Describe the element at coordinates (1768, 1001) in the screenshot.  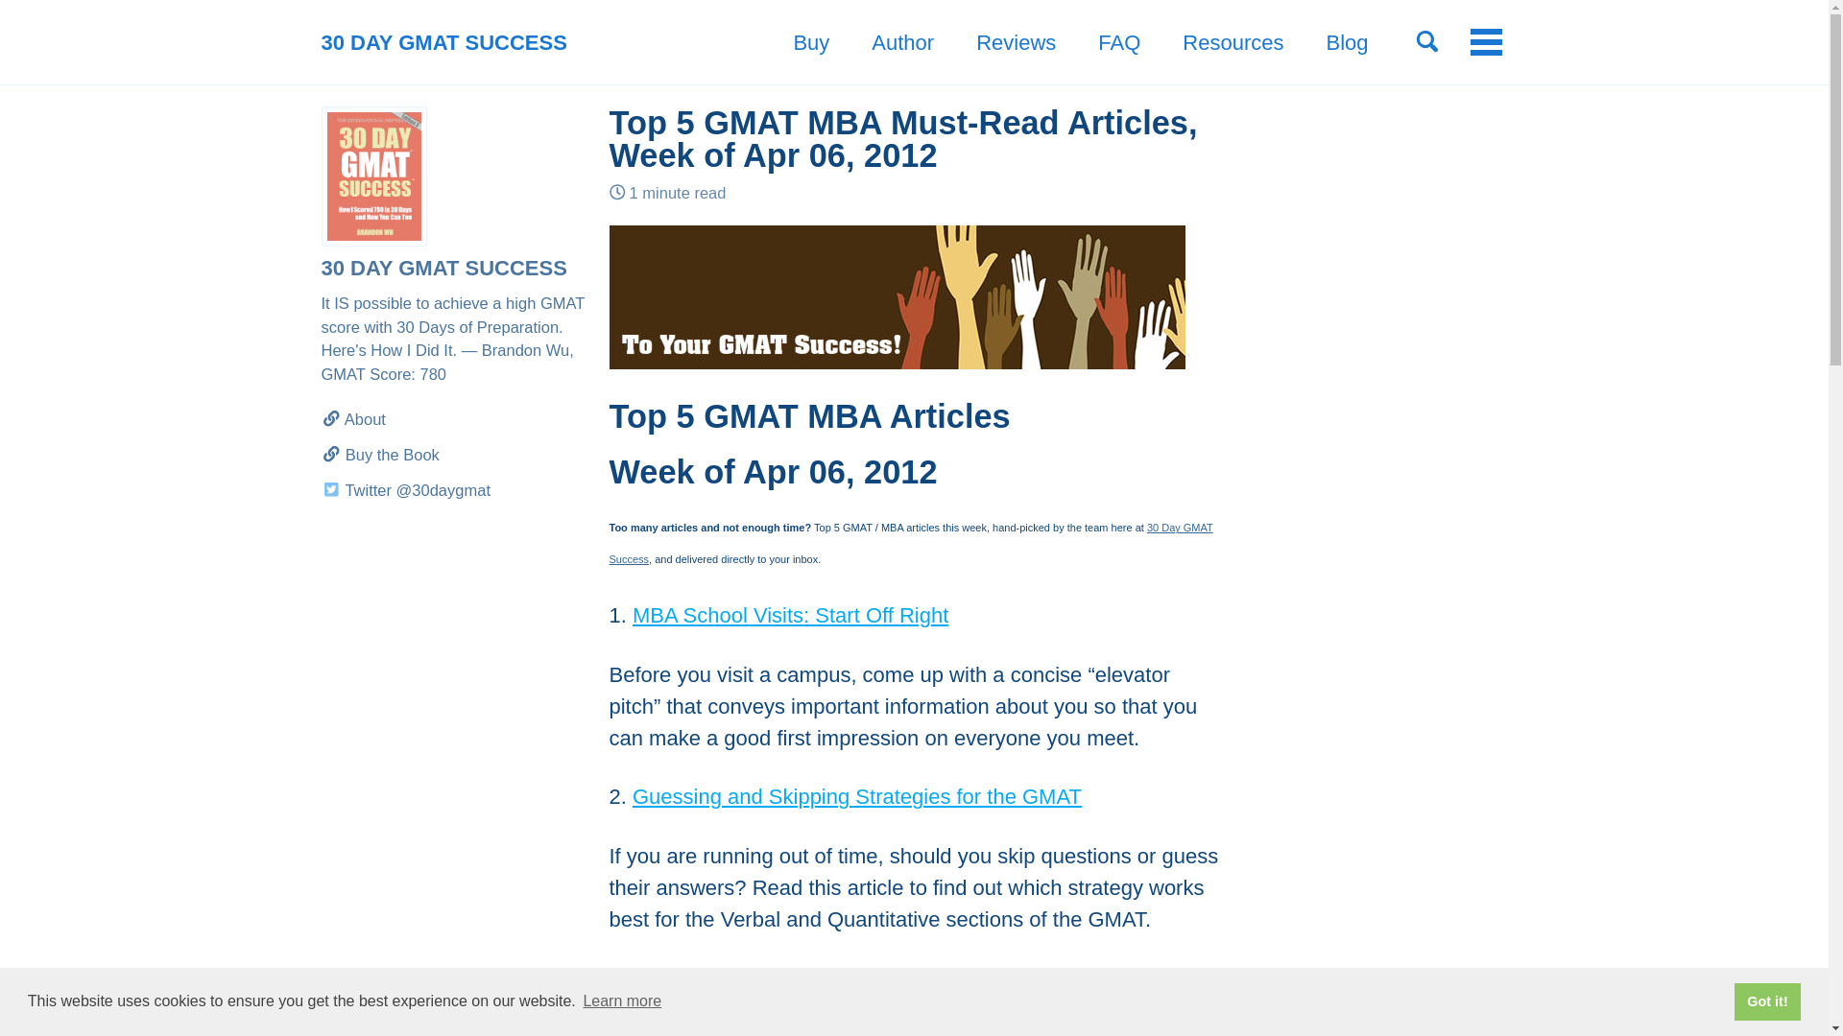
I see `Got it!` at that location.